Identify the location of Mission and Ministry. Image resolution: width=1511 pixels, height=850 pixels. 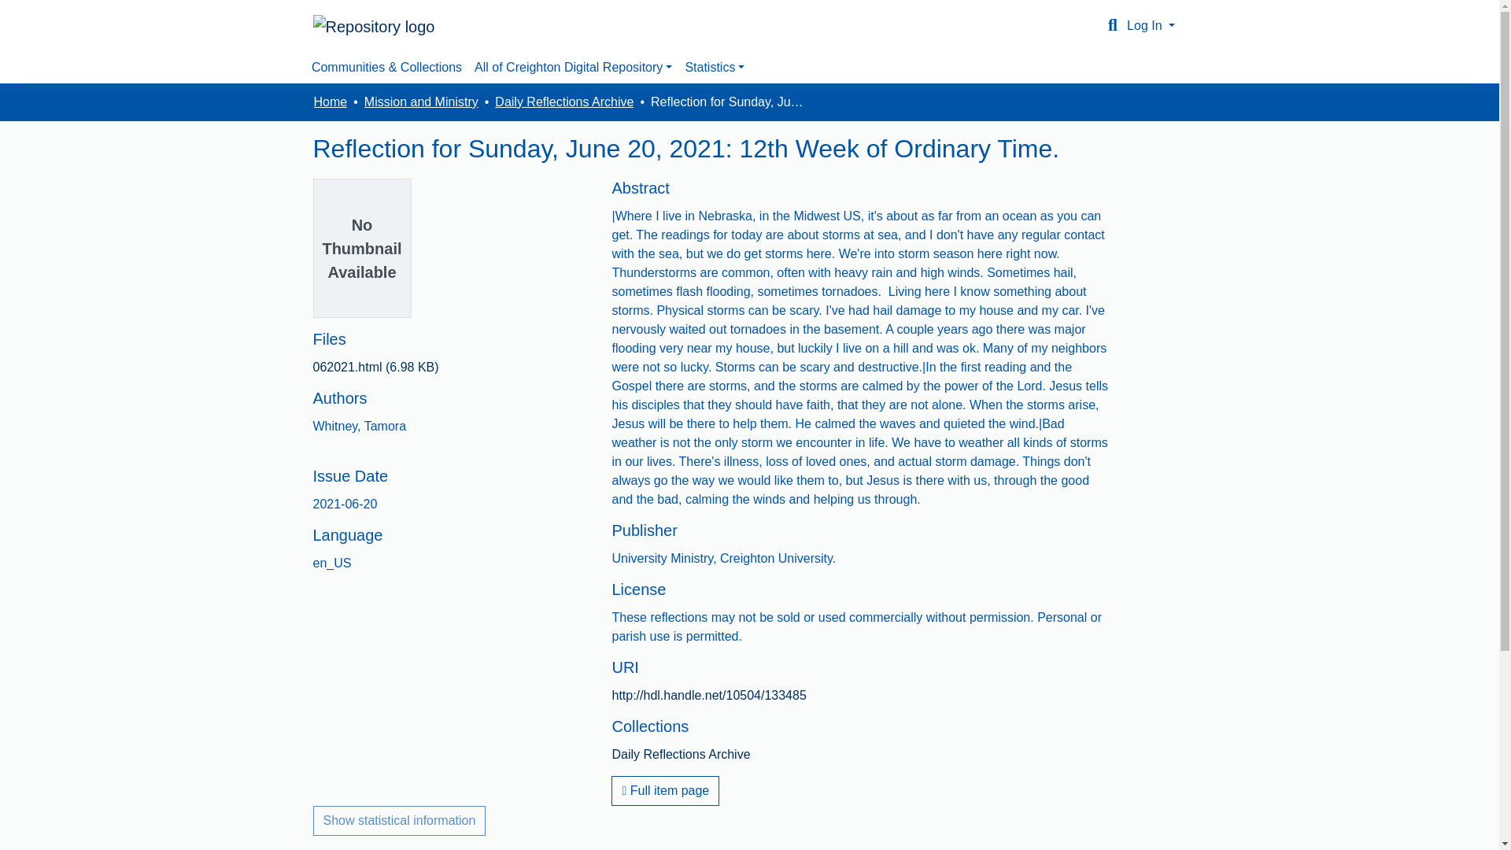
(421, 102).